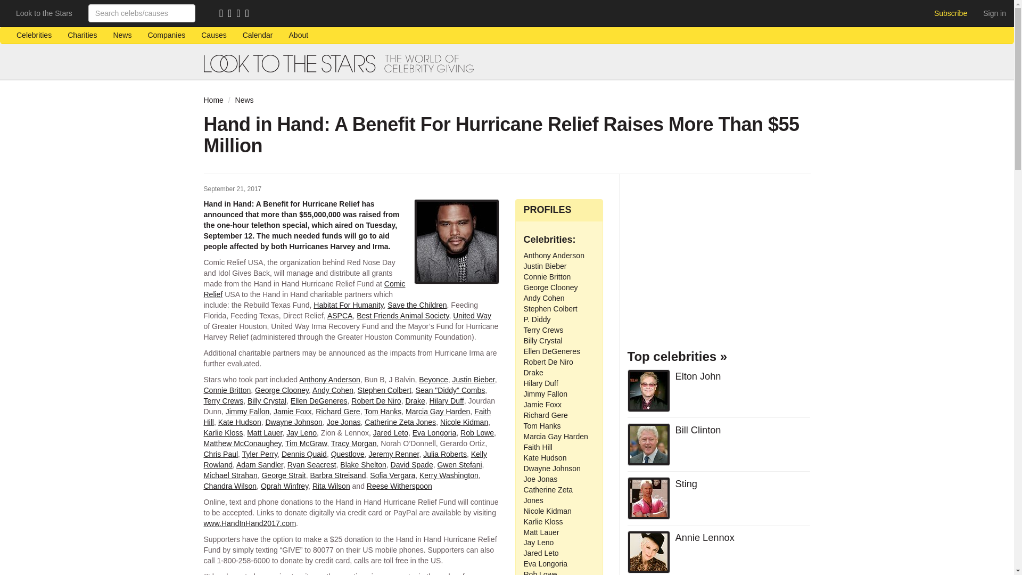 Image resolution: width=1022 pixels, height=575 pixels. I want to click on Charitable areas of interest, so click(213, 35).